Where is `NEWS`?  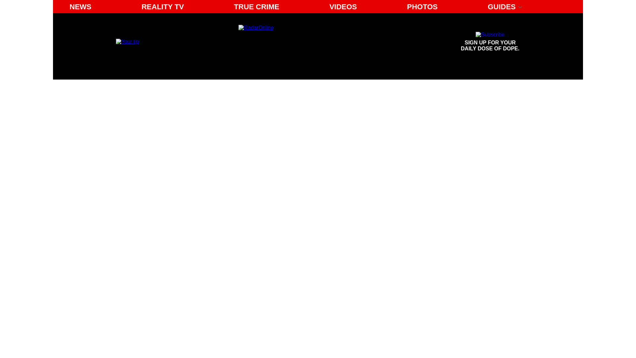
NEWS is located at coordinates (80, 7).